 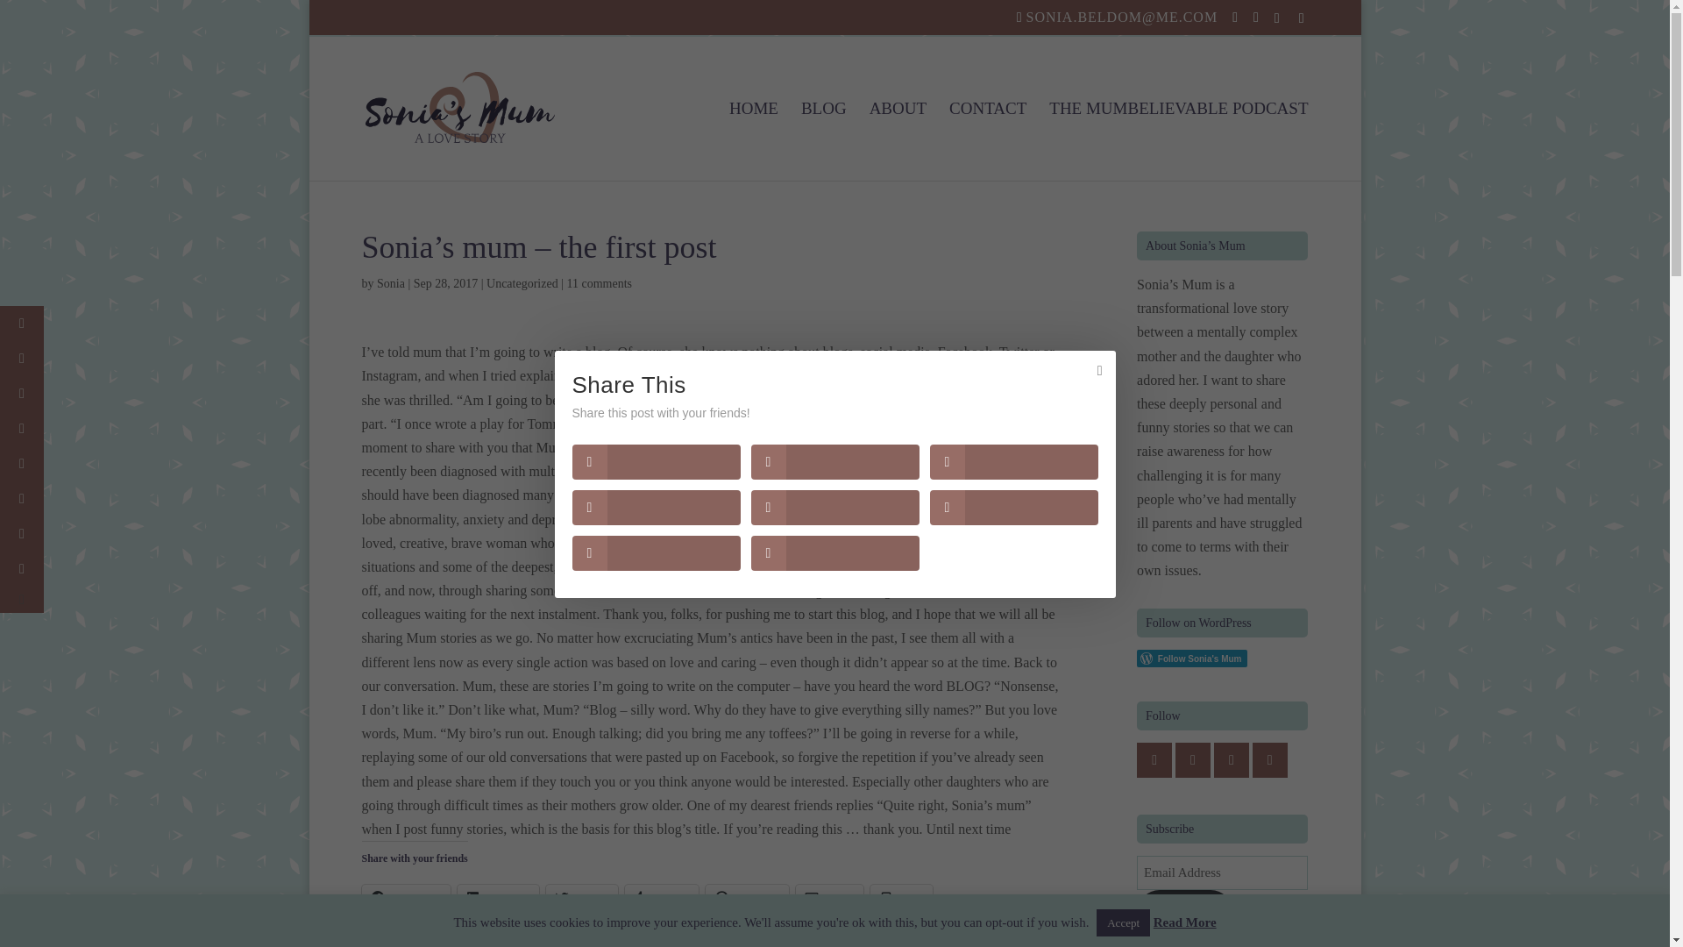 I want to click on Click to share on Facebook, so click(x=405, y=897).